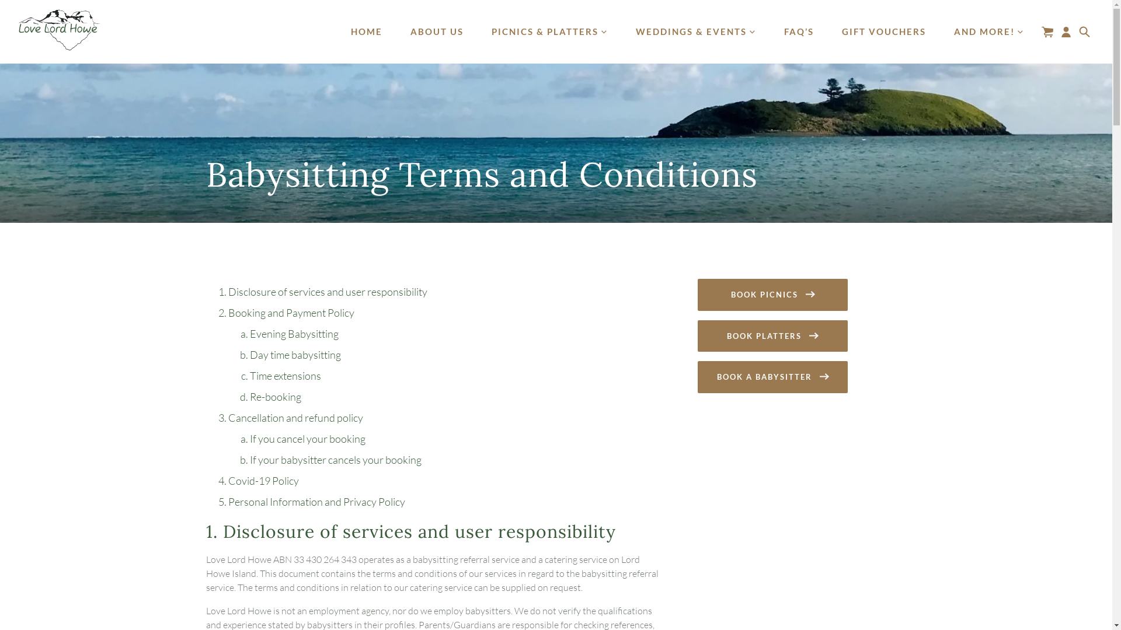  I want to click on BOOK PLATTERS, so click(773, 336).